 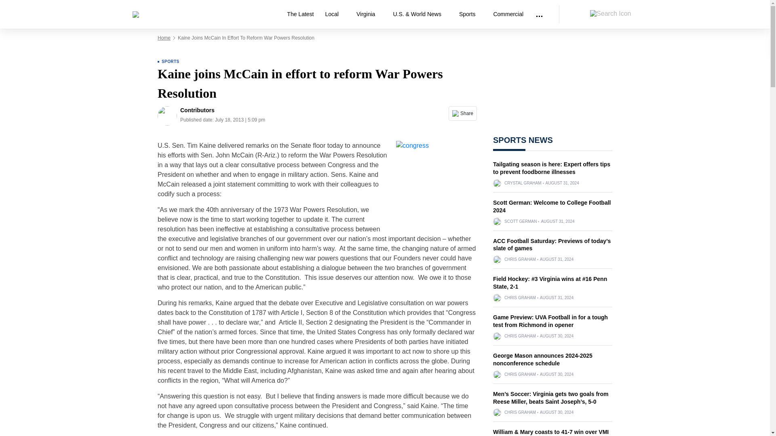 I want to click on Virginia, so click(x=369, y=15).